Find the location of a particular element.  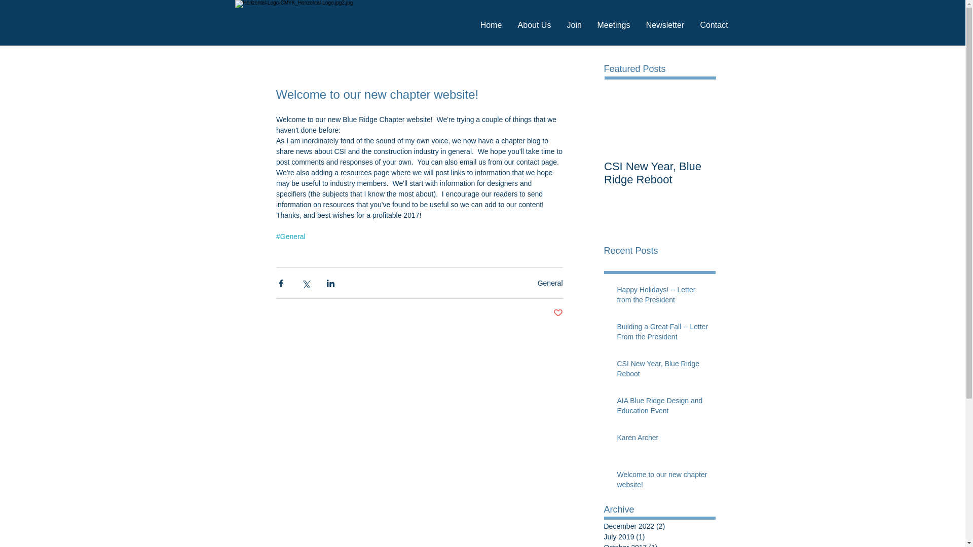

CSI New Year, Blue Ridge Reboot is located at coordinates (660, 173).